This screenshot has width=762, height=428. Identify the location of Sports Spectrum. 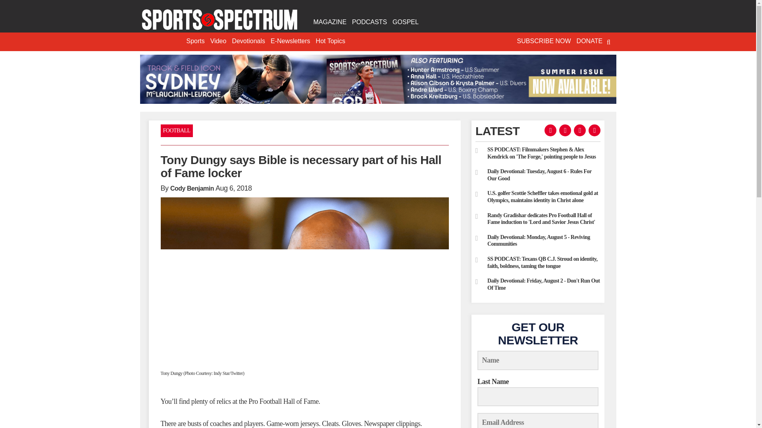
(219, 20).